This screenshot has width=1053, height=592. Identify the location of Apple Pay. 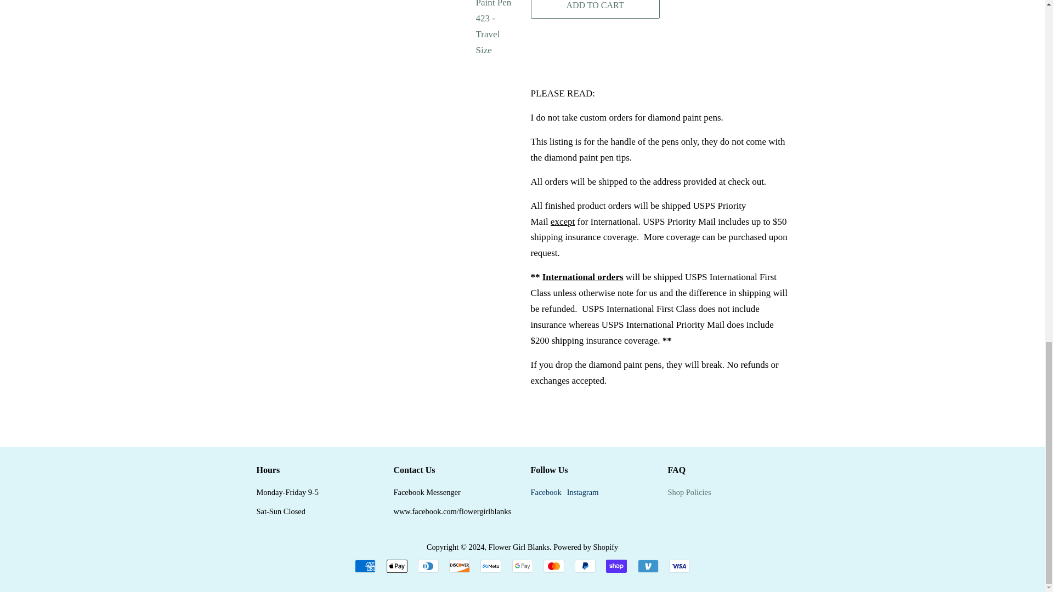
(396, 566).